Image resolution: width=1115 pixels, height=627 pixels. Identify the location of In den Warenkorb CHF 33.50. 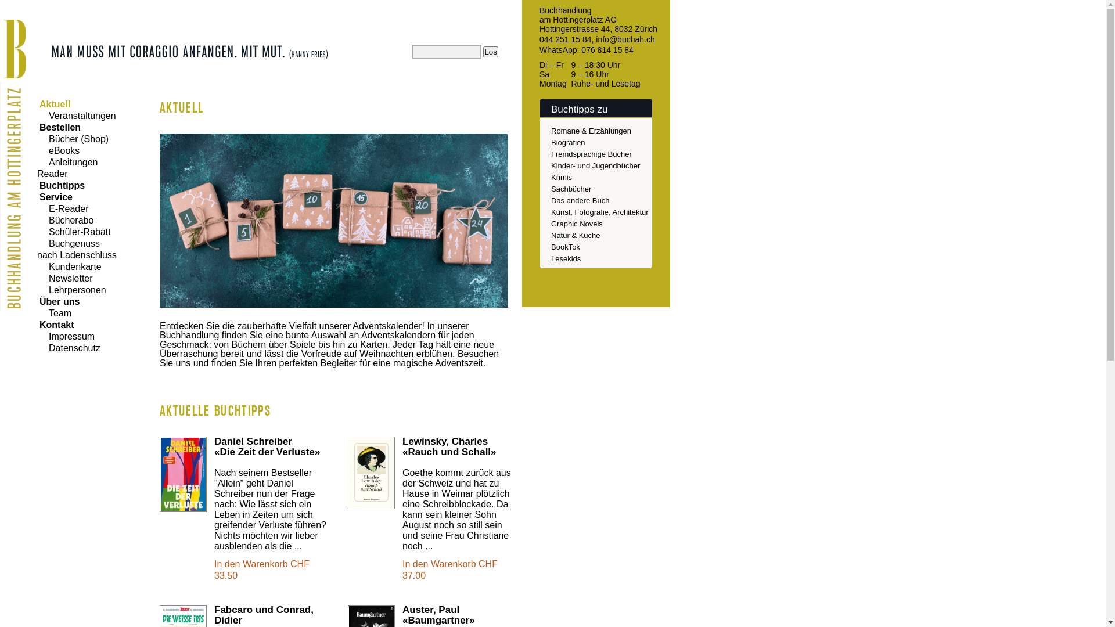
(262, 570).